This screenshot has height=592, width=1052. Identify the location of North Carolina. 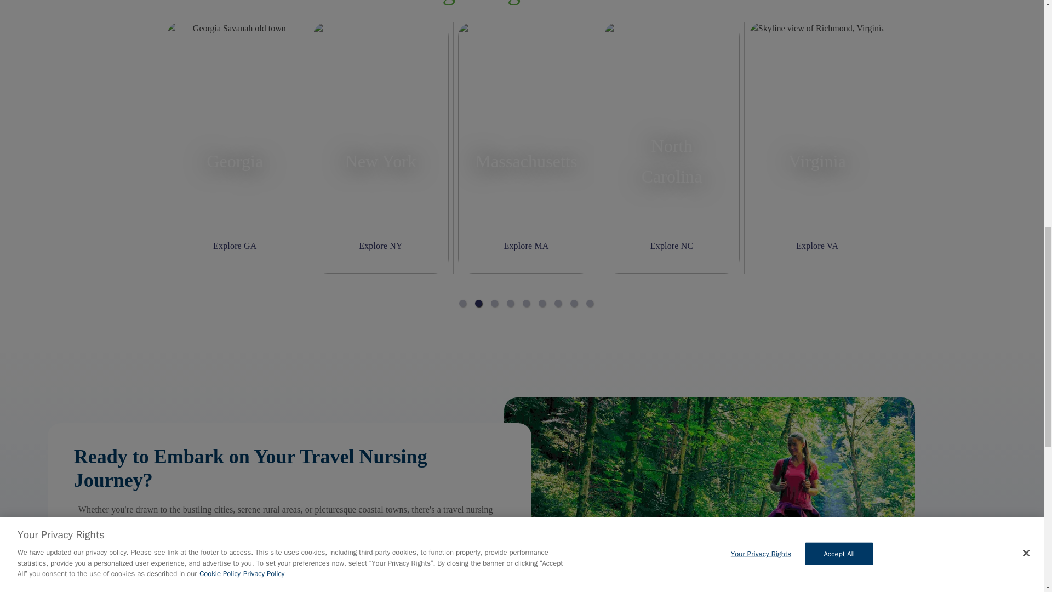
(672, 161).